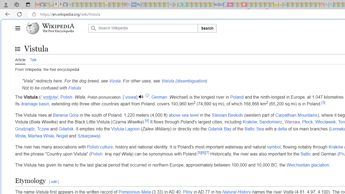  I want to click on Recipes - MSN - Sleeping, so click(111, 5).